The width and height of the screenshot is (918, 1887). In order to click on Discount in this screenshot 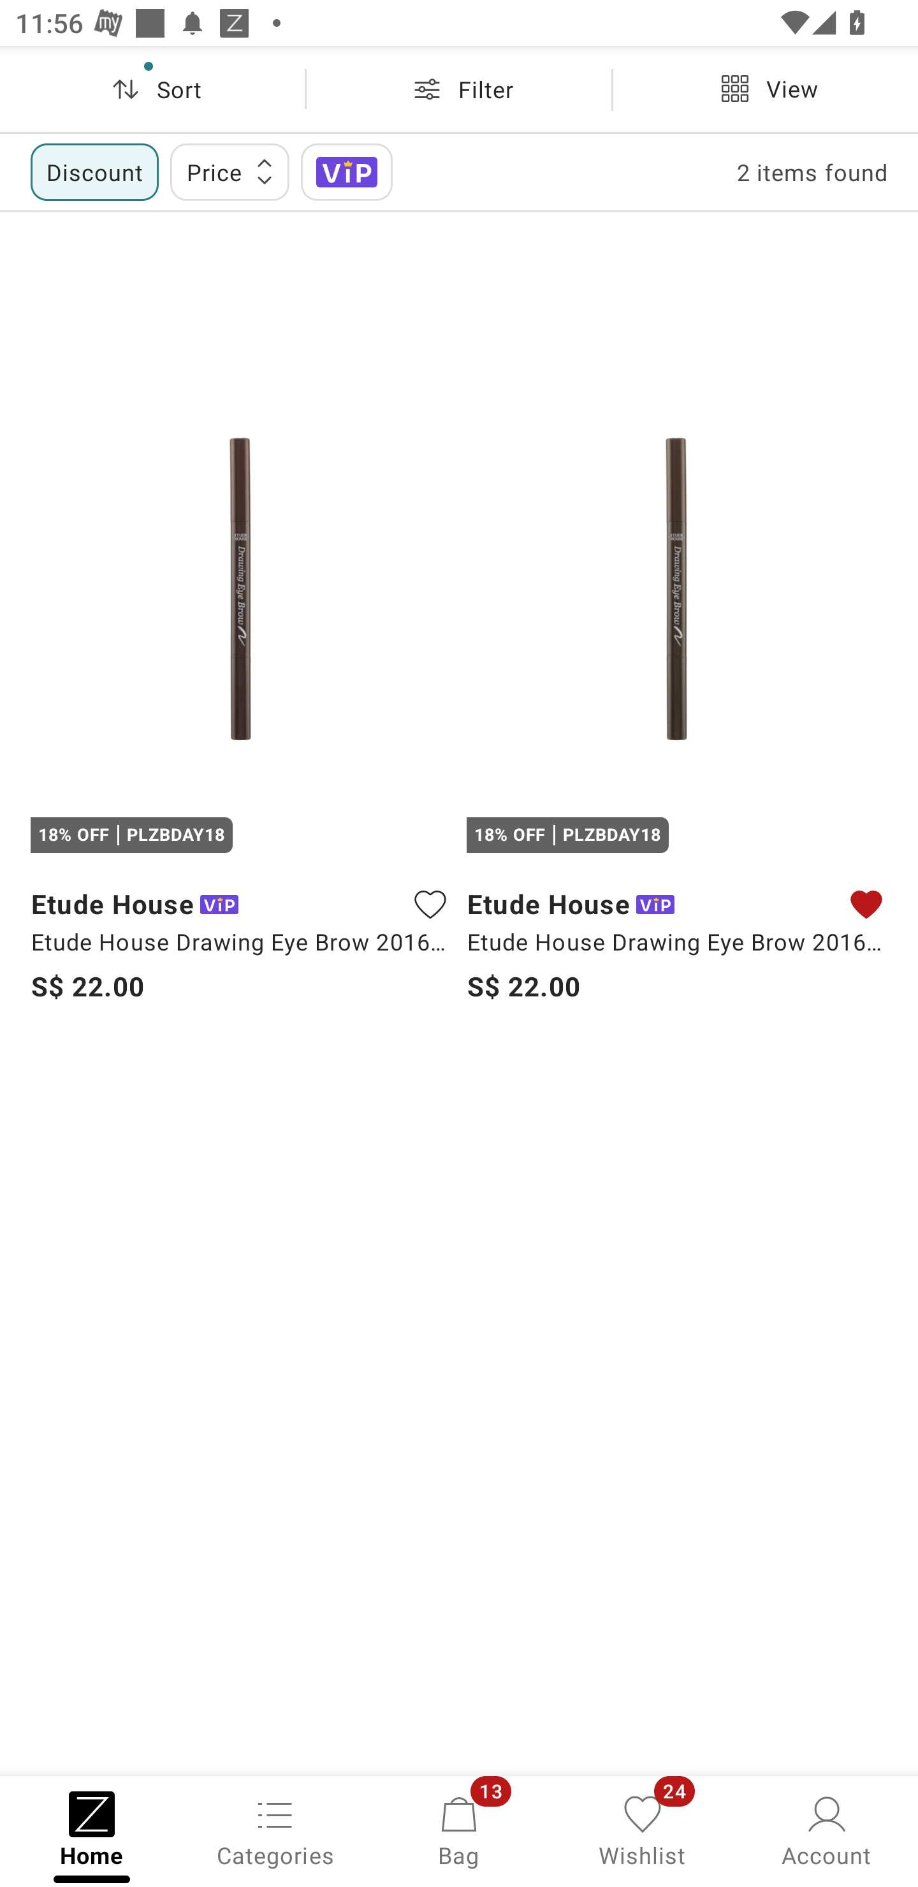, I will do `click(94, 171)`.